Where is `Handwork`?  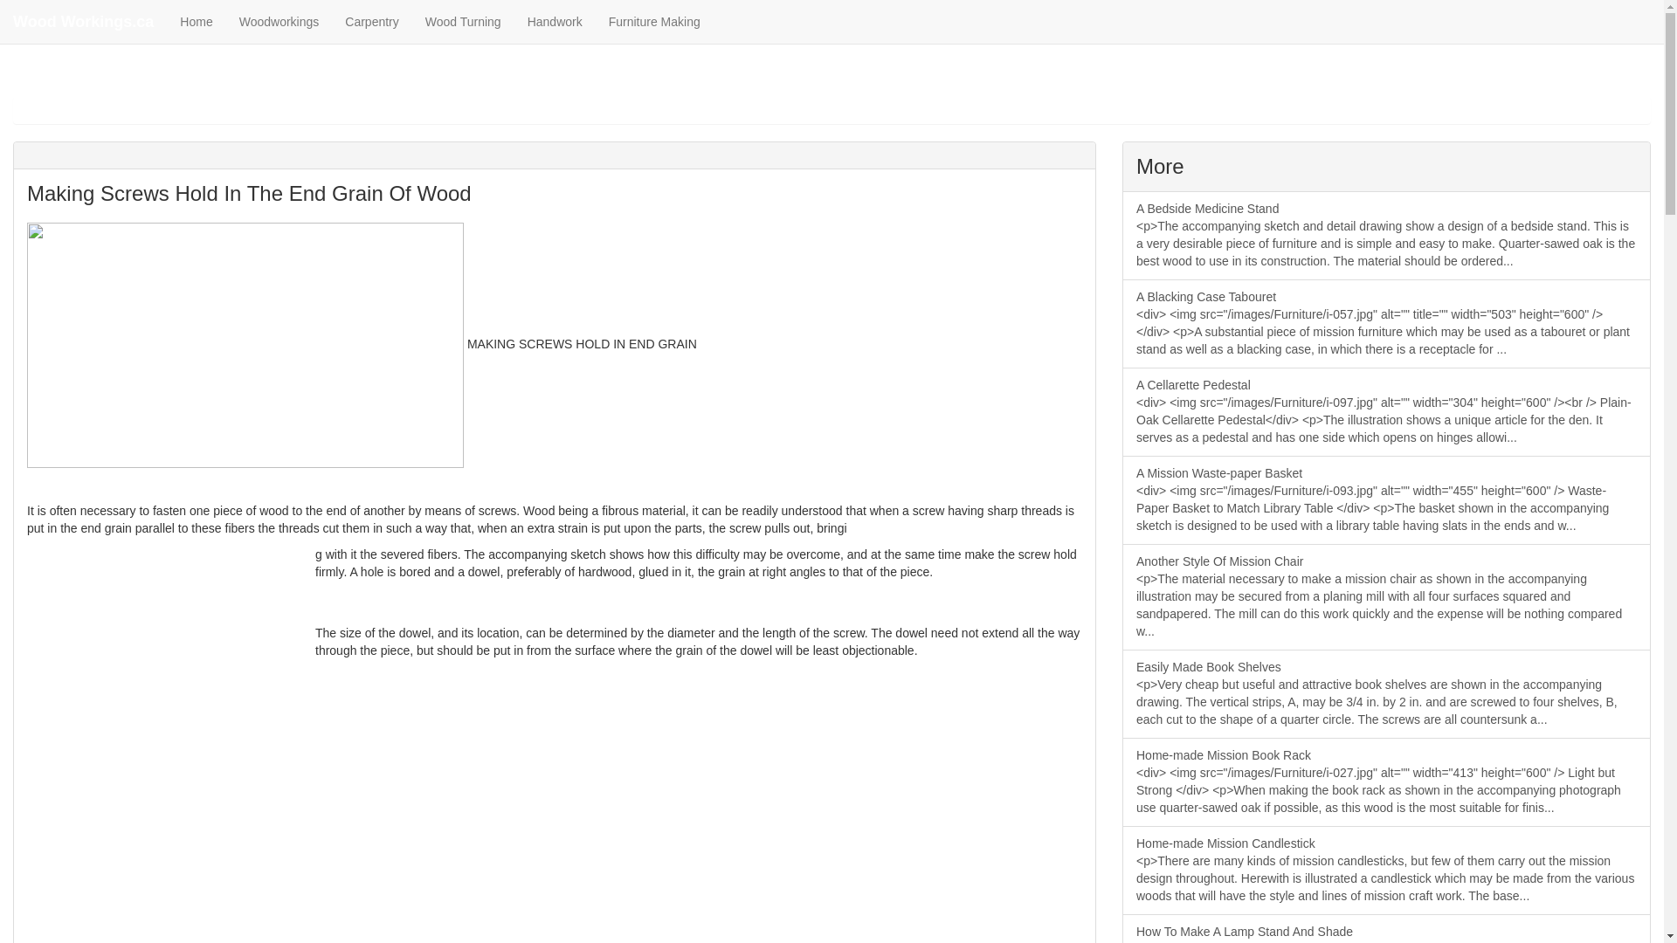
Handwork is located at coordinates (555, 21).